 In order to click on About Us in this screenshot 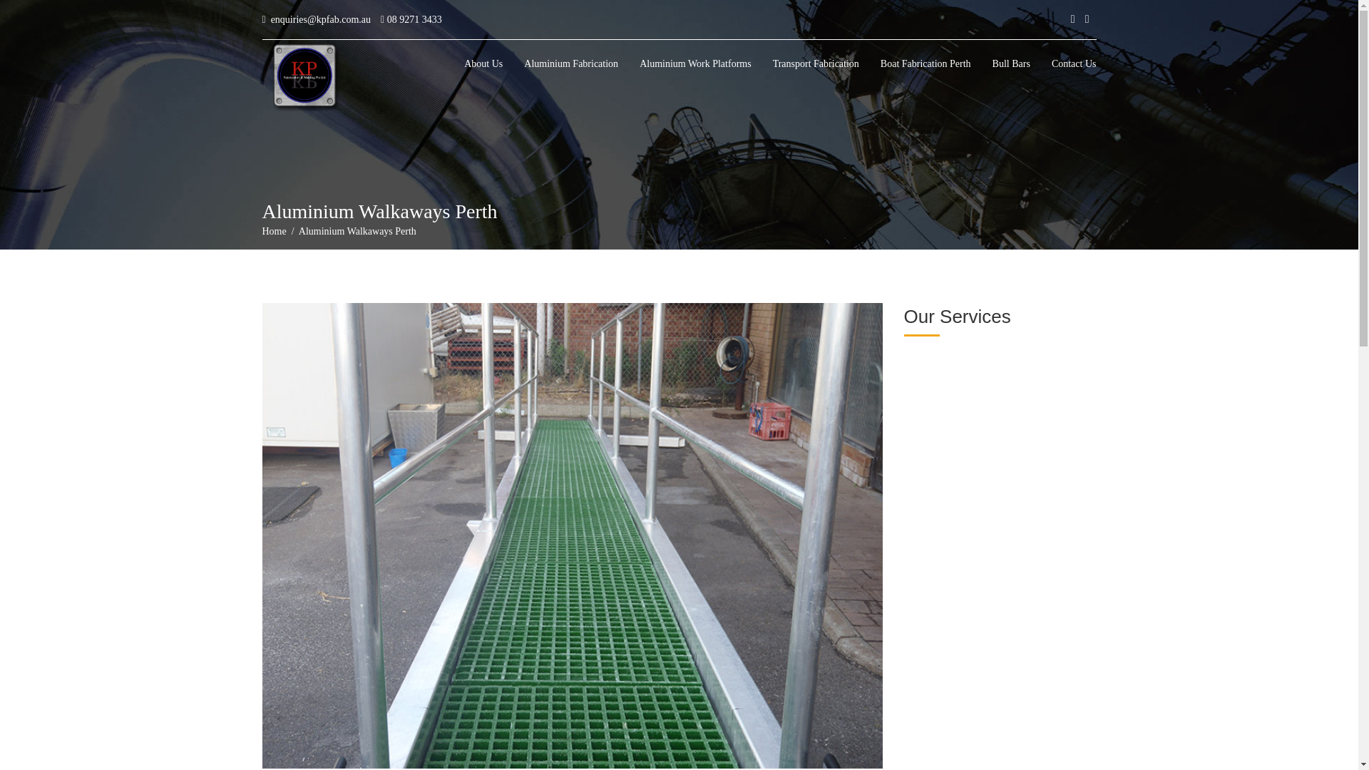, I will do `click(483, 65)`.